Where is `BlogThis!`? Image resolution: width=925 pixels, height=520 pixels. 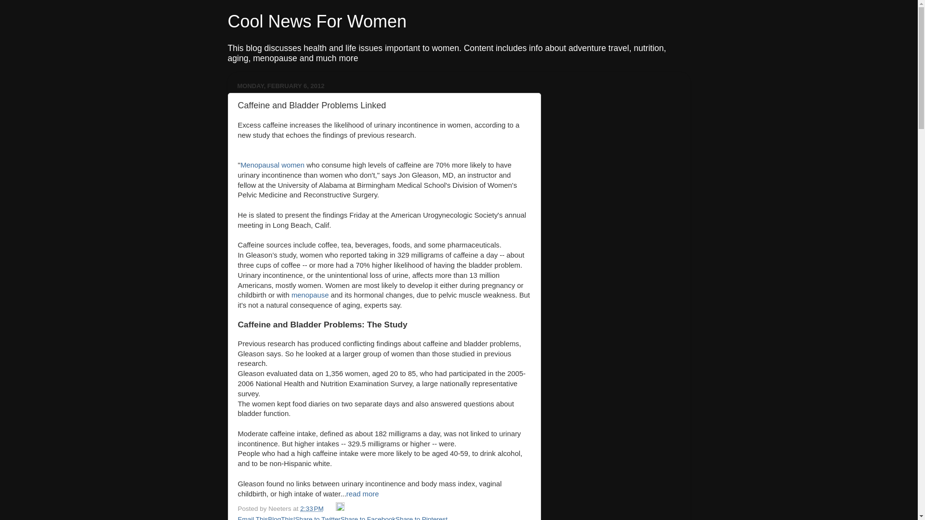 BlogThis! is located at coordinates (281, 518).